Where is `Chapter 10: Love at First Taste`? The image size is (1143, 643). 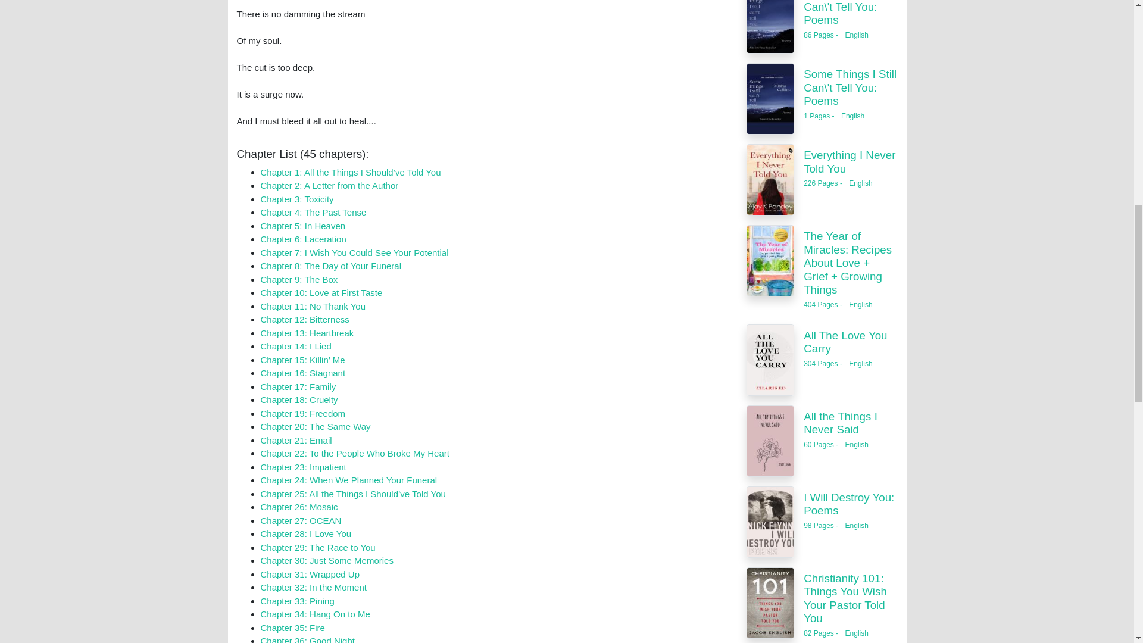
Chapter 10: Love at First Taste is located at coordinates (321, 292).